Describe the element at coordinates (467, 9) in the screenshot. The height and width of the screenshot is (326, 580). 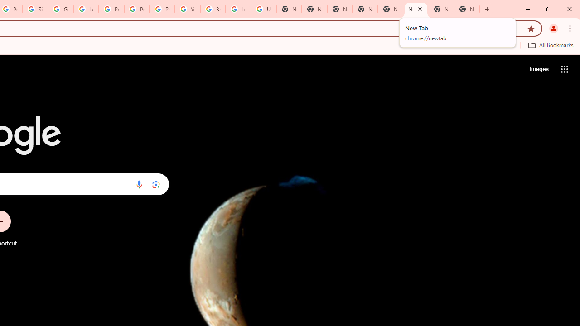
I see `New Tab` at that location.